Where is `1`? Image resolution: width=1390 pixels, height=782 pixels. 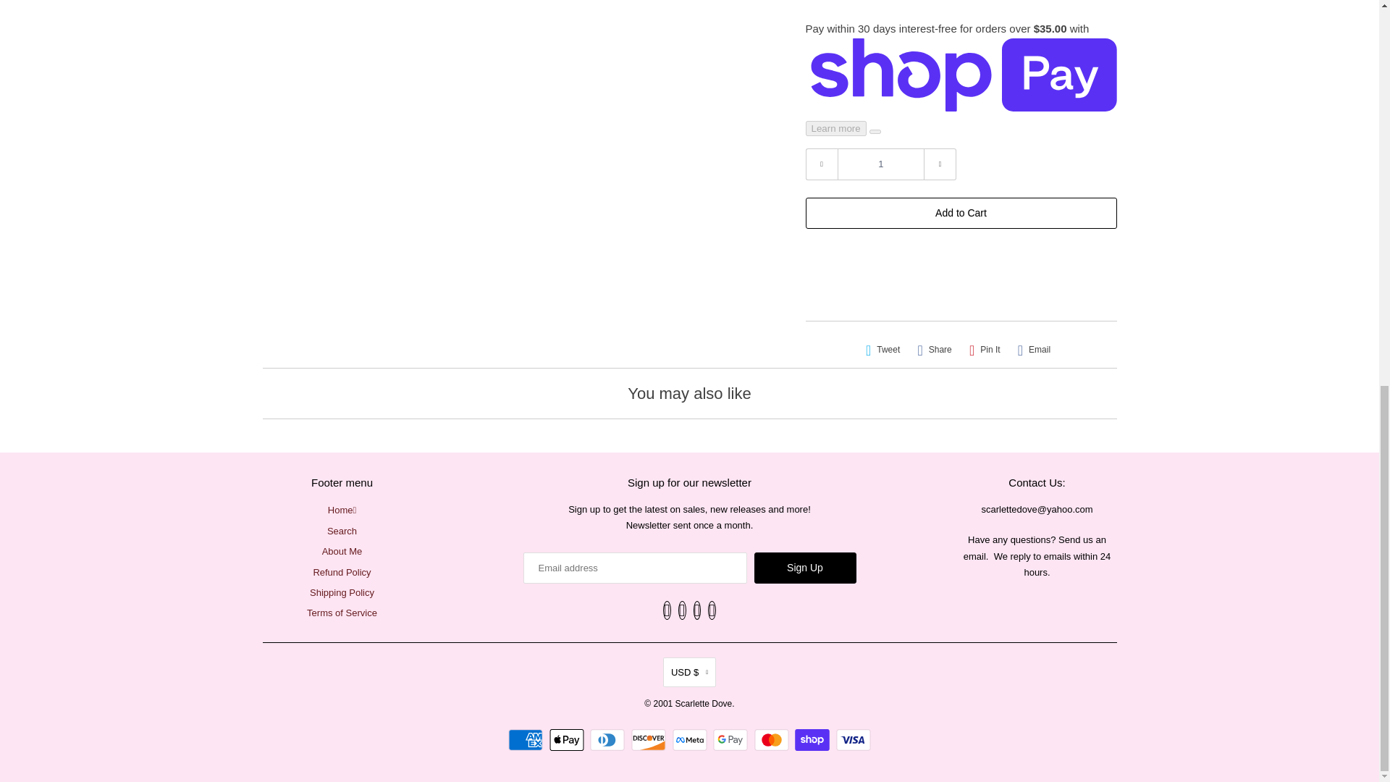 1 is located at coordinates (880, 164).